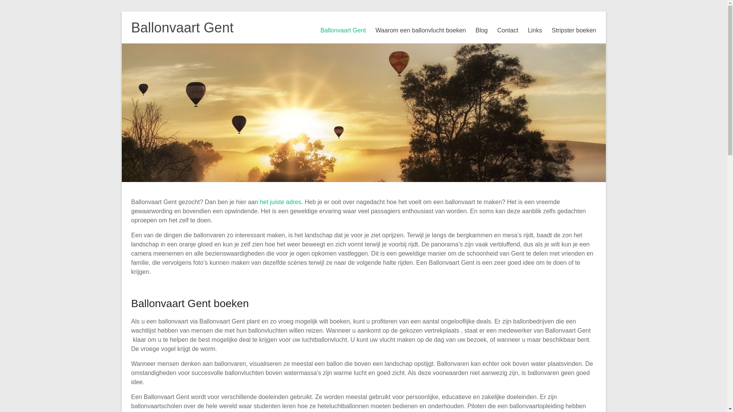  Describe the element at coordinates (182, 27) in the screenshot. I see `Ballonvaart Gent` at that location.